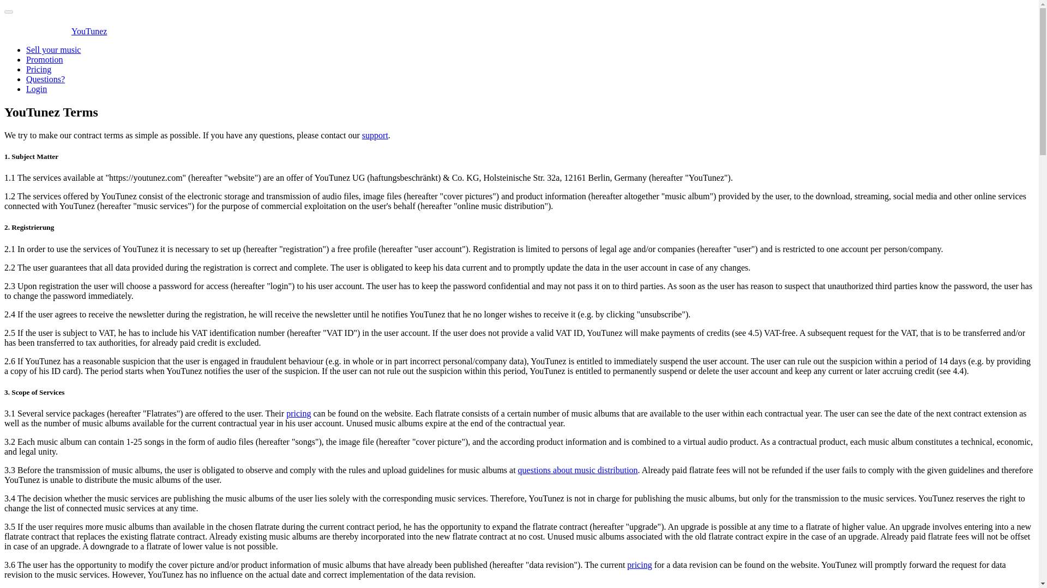 This screenshot has width=1047, height=588. Describe the element at coordinates (639, 565) in the screenshot. I see `Questions about Music Distribution` at that location.